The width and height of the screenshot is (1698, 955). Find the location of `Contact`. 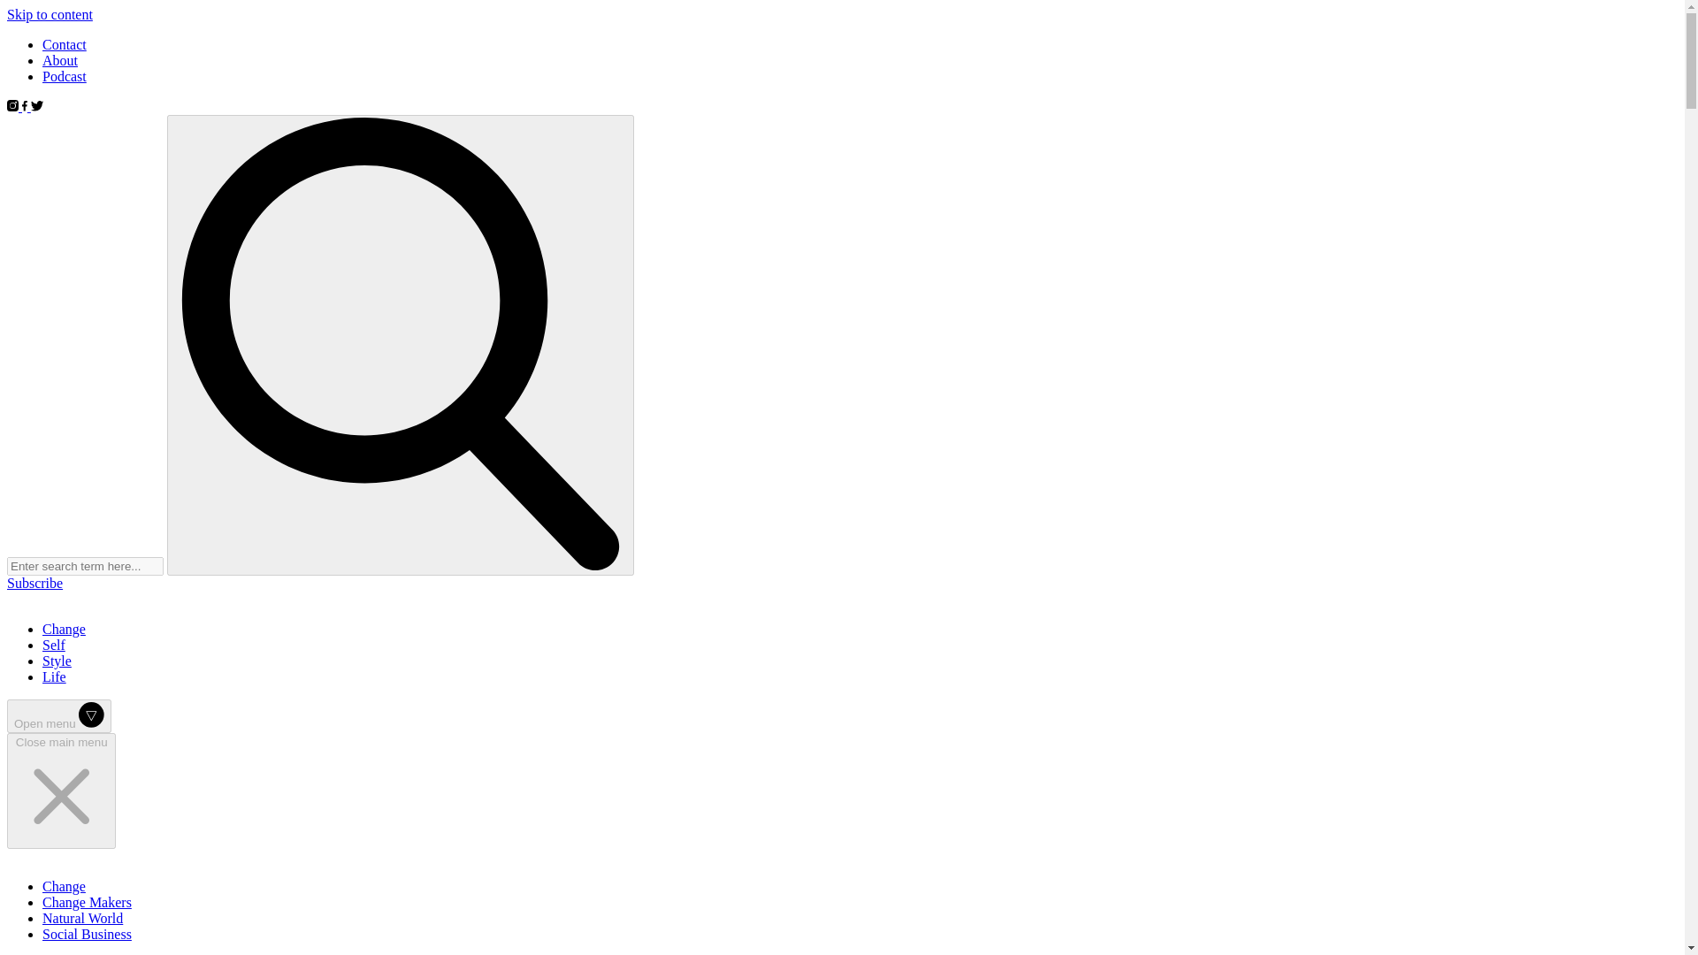

Contact is located at coordinates (64, 44).